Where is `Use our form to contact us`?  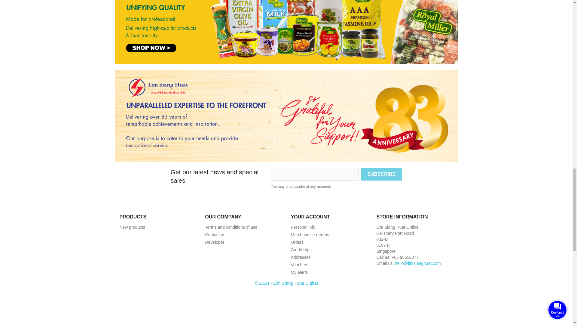 Use our form to contact us is located at coordinates (215, 235).